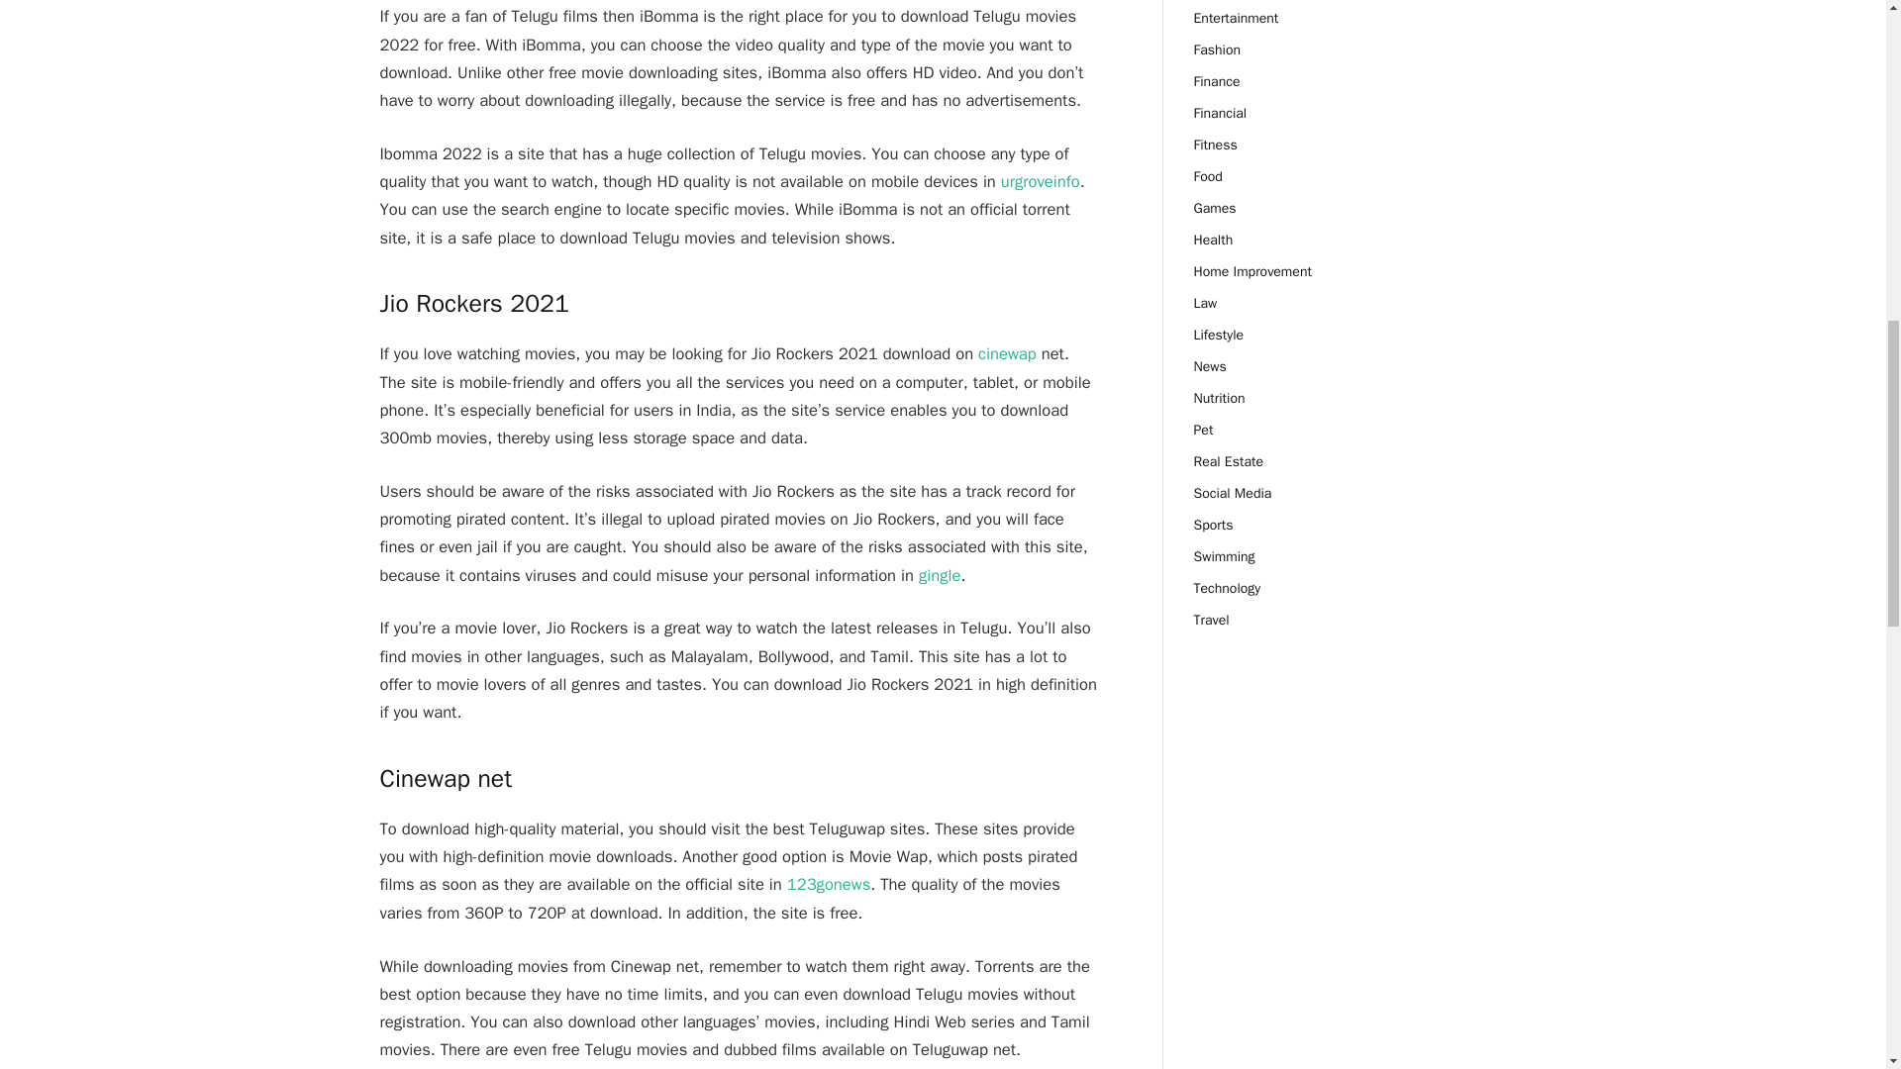 The height and width of the screenshot is (1069, 1901). What do you see at coordinates (939, 575) in the screenshot?
I see `gingle` at bounding box center [939, 575].